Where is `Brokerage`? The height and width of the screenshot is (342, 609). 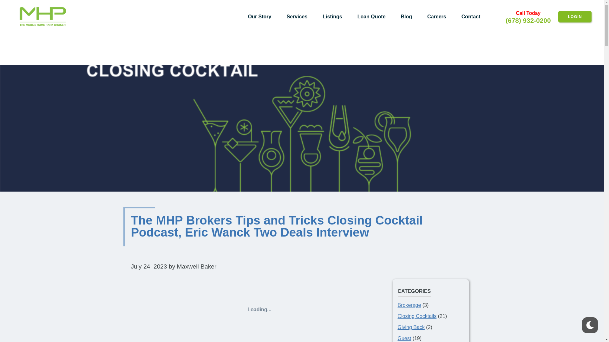 Brokerage is located at coordinates (409, 305).